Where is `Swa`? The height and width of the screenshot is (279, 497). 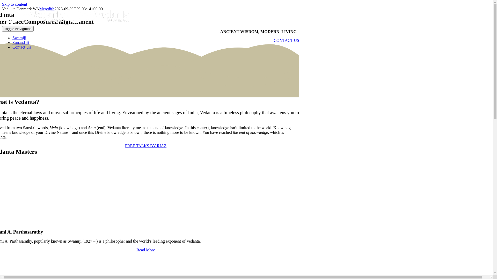 Swa is located at coordinates (146, 192).